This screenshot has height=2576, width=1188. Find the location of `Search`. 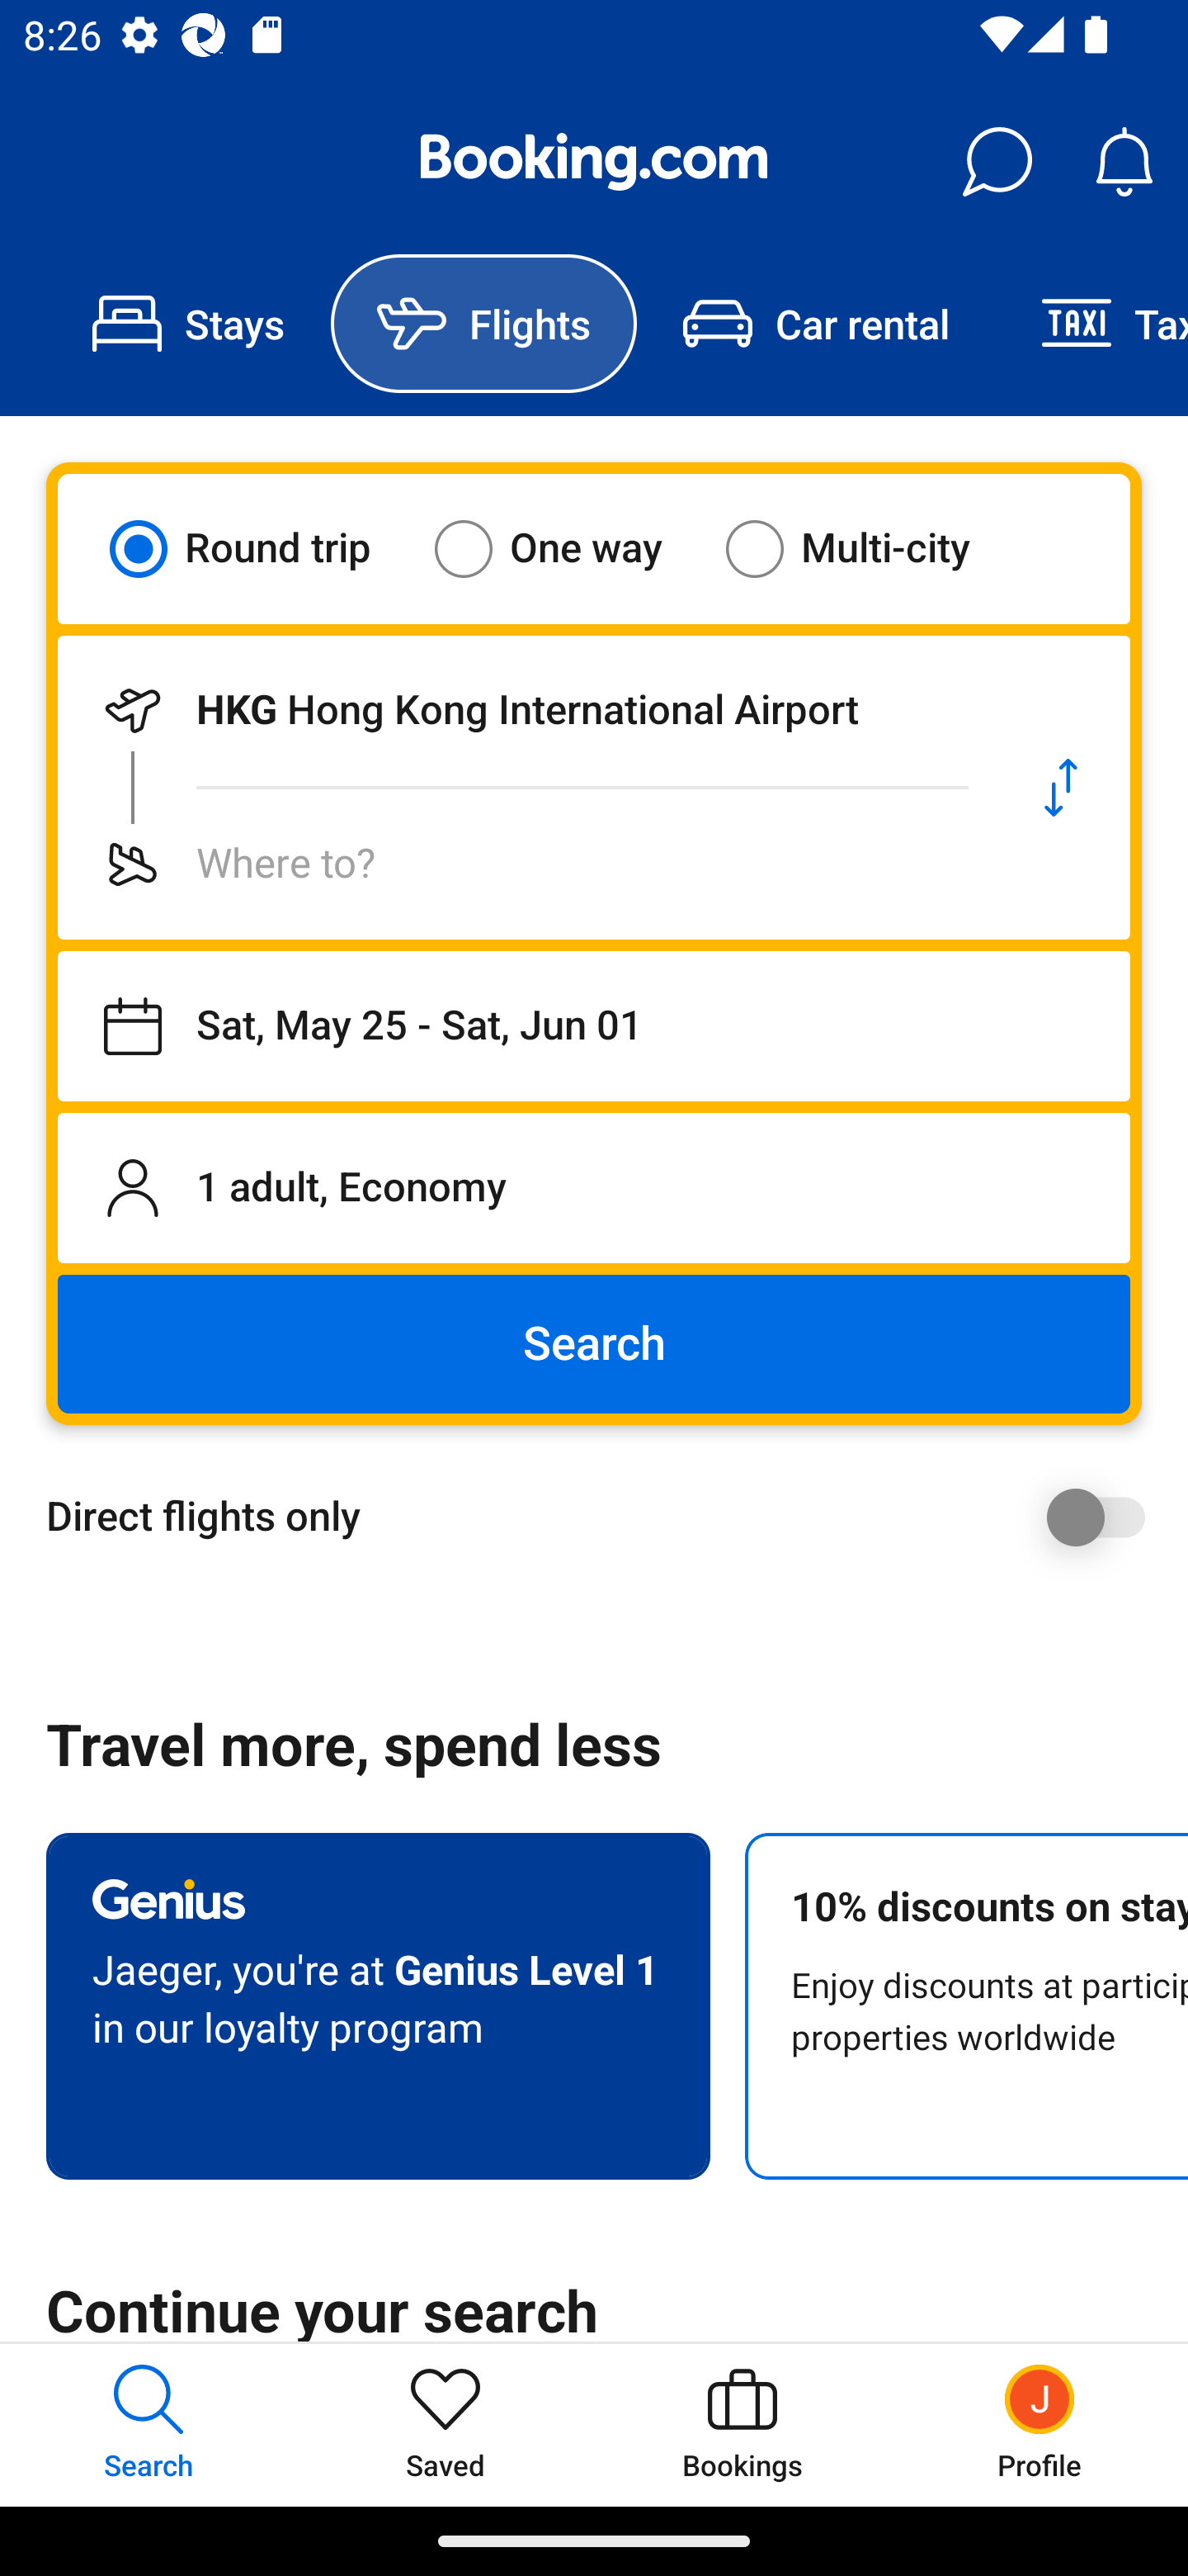

Search is located at coordinates (594, 1344).